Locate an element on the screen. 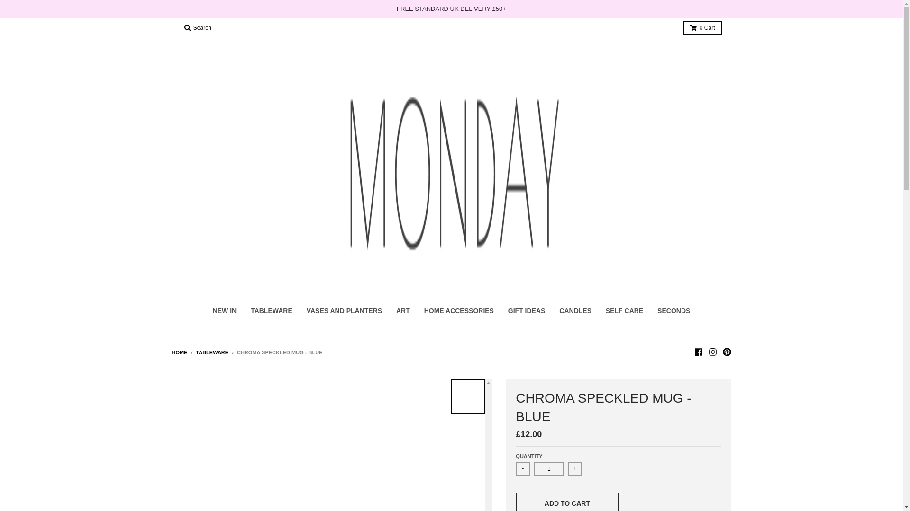  GIFT IDEAS is located at coordinates (527, 311).